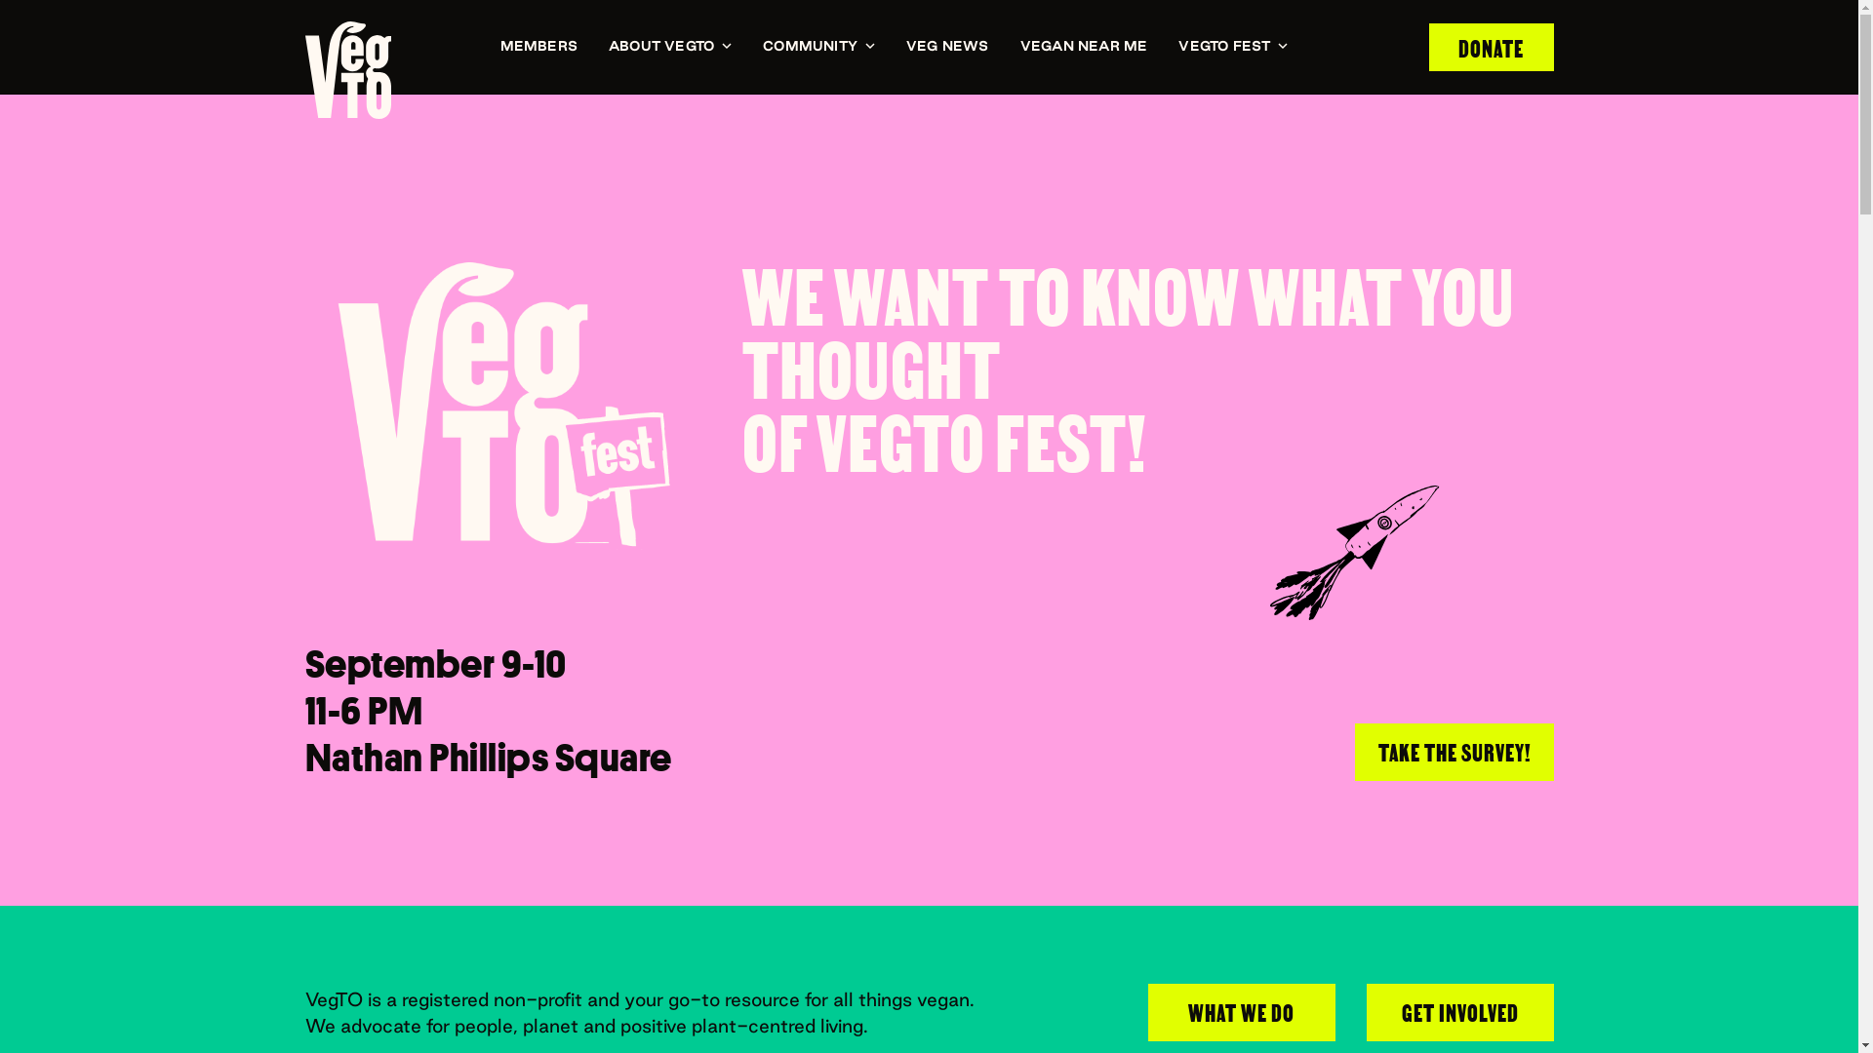 The height and width of the screenshot is (1053, 1873). Describe the element at coordinates (1283, 47) in the screenshot. I see `dropdown arrow icon` at that location.